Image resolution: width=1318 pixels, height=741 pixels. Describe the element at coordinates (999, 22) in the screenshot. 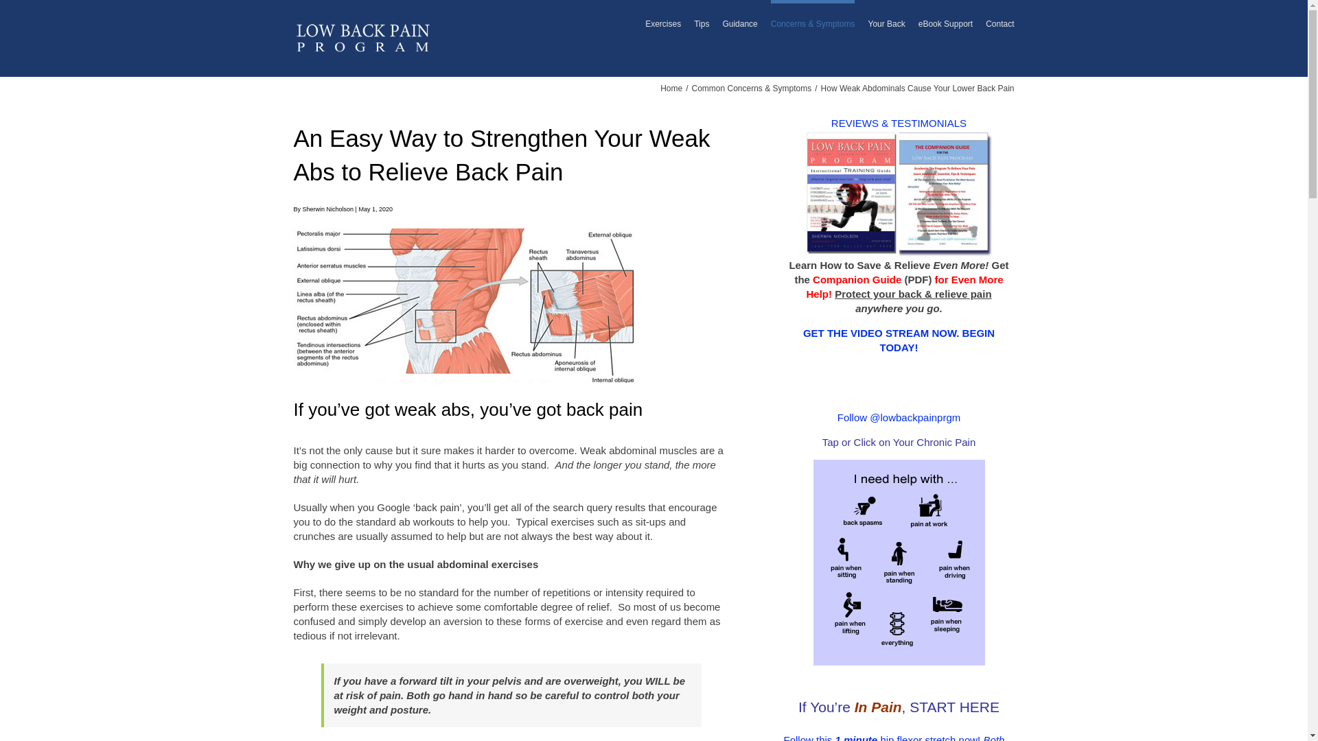

I see `Contact` at that location.